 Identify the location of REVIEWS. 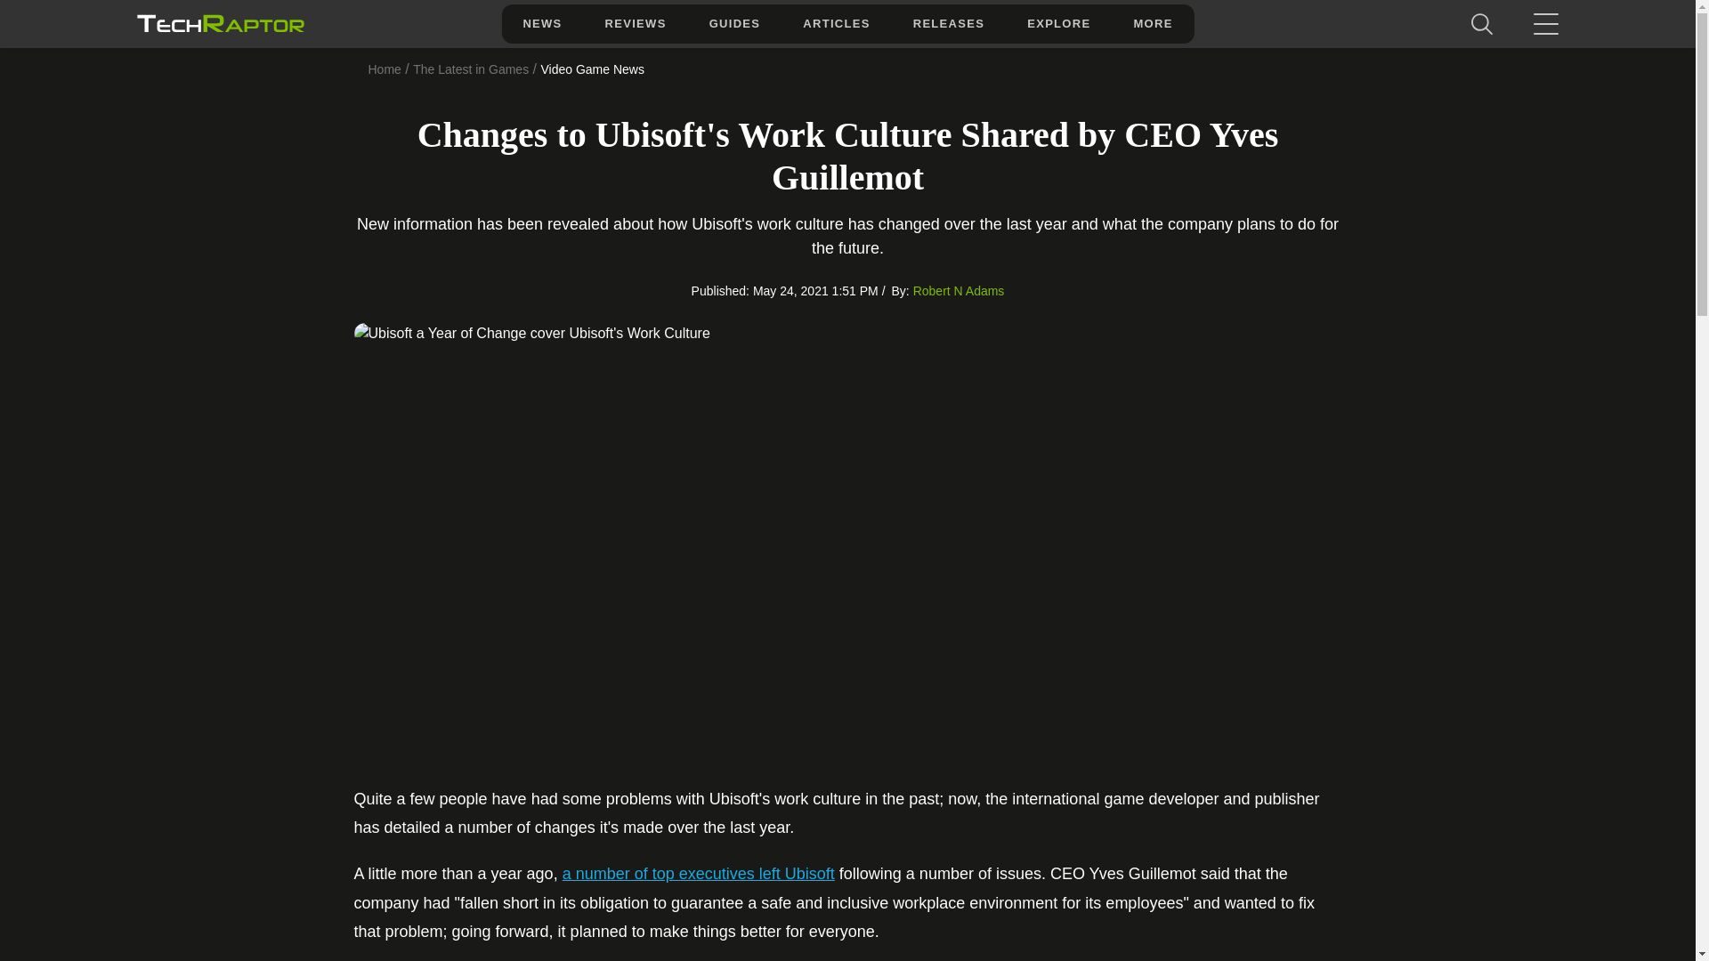
(636, 23).